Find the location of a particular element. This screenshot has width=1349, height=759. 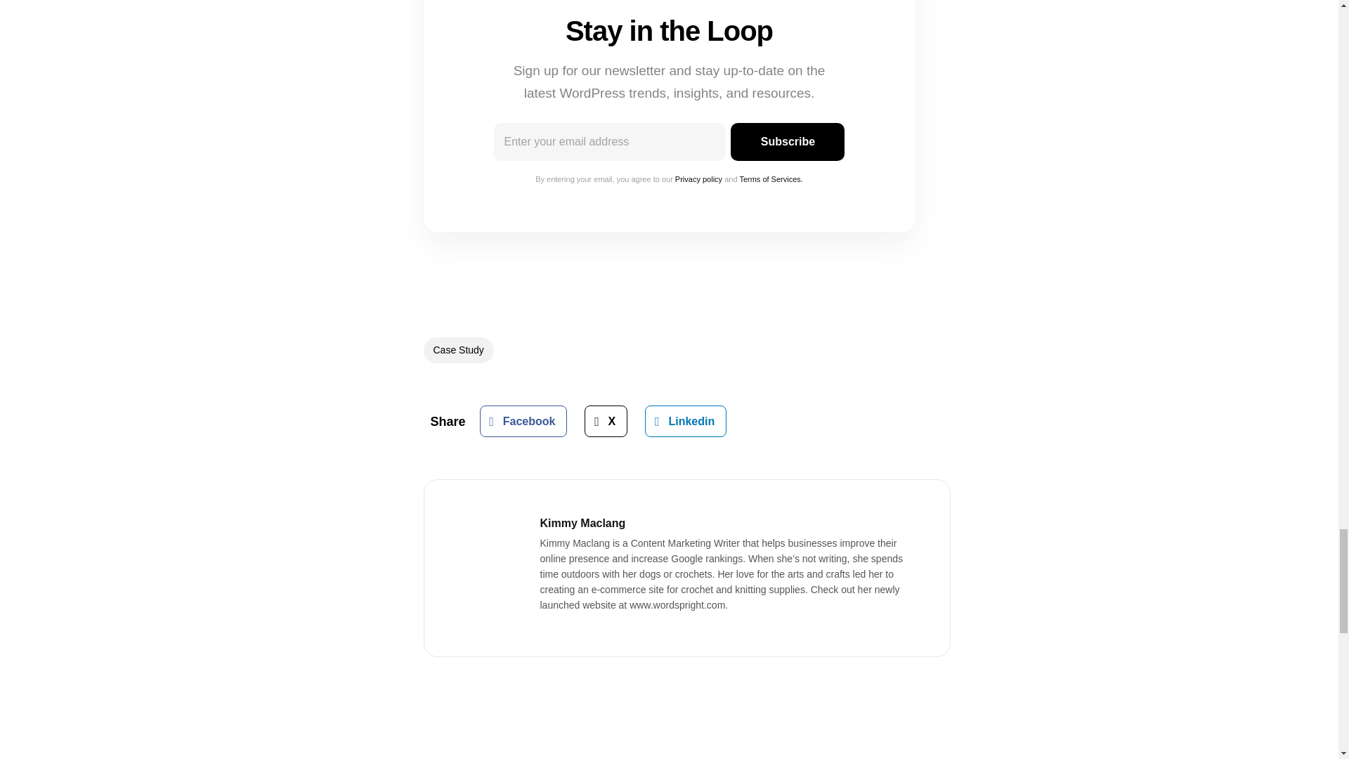

Terms of Services. is located at coordinates (771, 179).